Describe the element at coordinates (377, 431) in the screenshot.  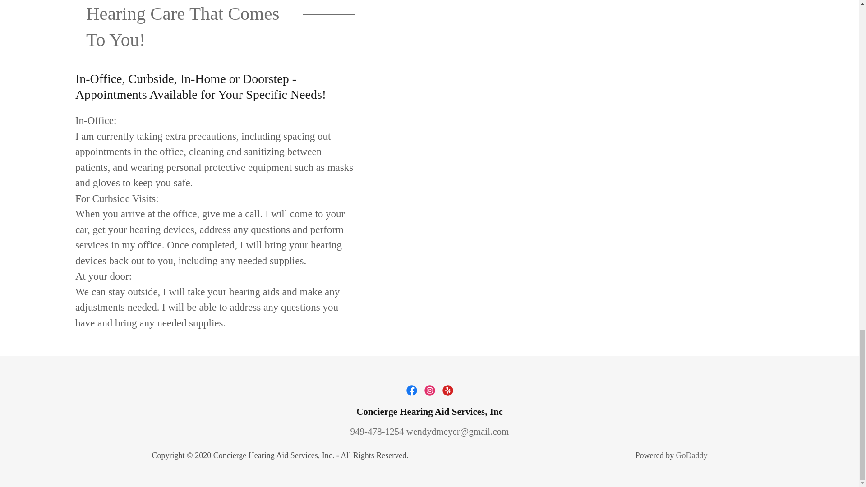
I see `949-478-1254` at that location.